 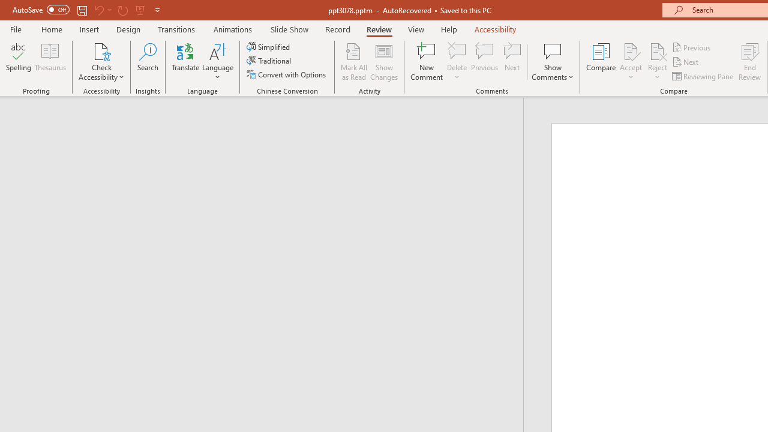 What do you see at coordinates (267, 121) in the screenshot?
I see `Outline` at bounding box center [267, 121].